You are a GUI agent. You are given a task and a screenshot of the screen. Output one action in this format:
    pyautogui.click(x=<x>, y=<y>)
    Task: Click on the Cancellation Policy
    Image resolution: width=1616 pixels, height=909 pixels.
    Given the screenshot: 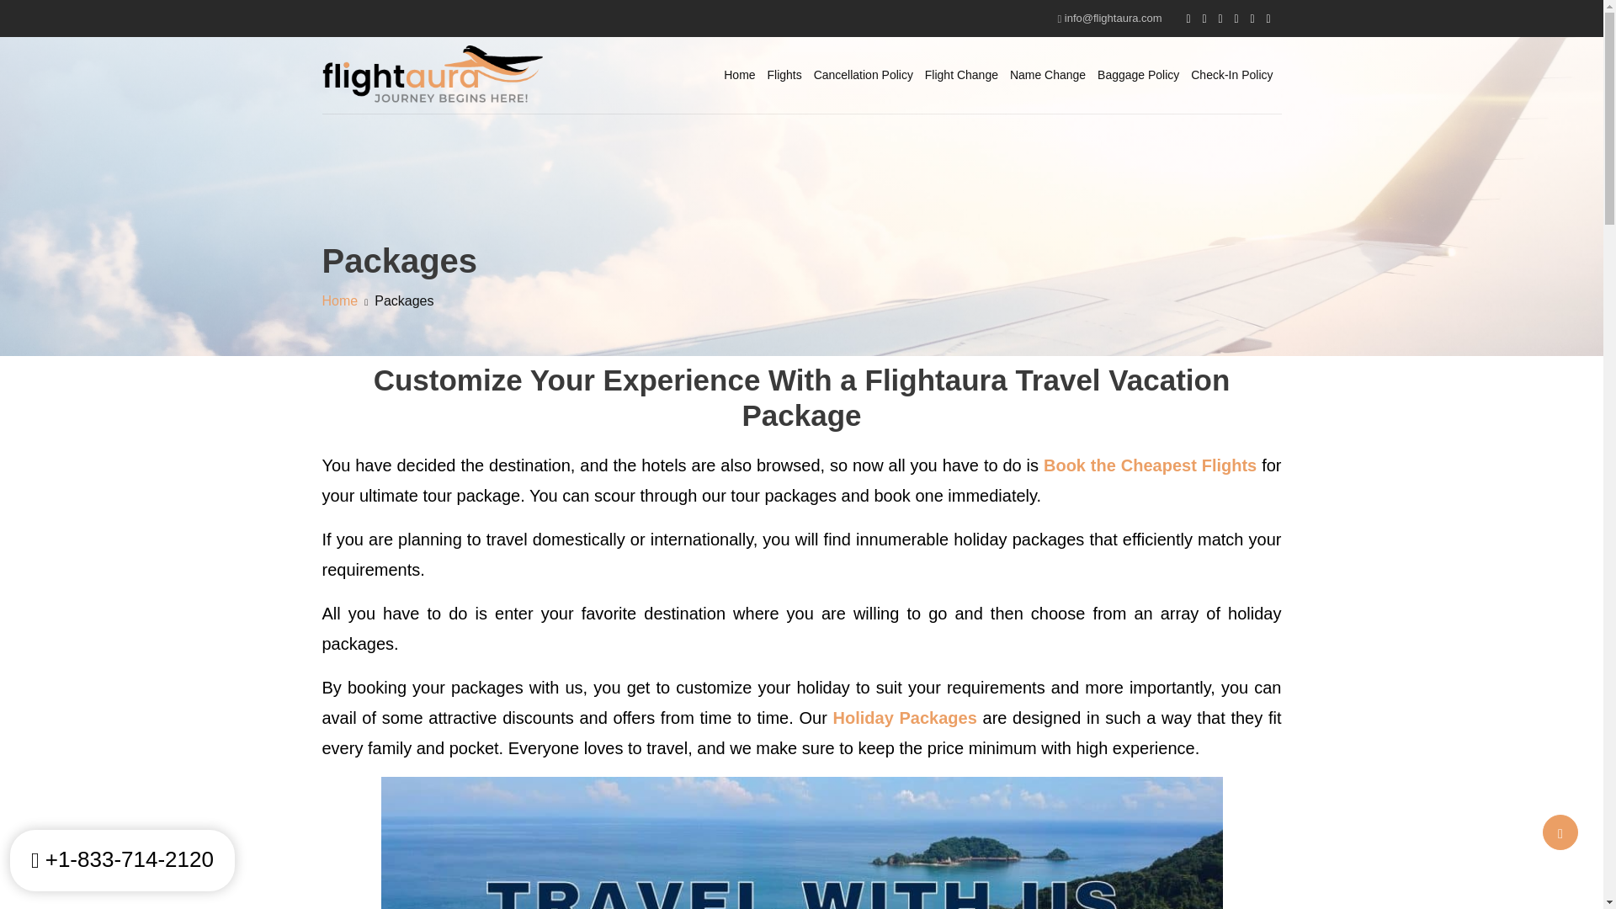 What is the action you would take?
    pyautogui.click(x=864, y=76)
    